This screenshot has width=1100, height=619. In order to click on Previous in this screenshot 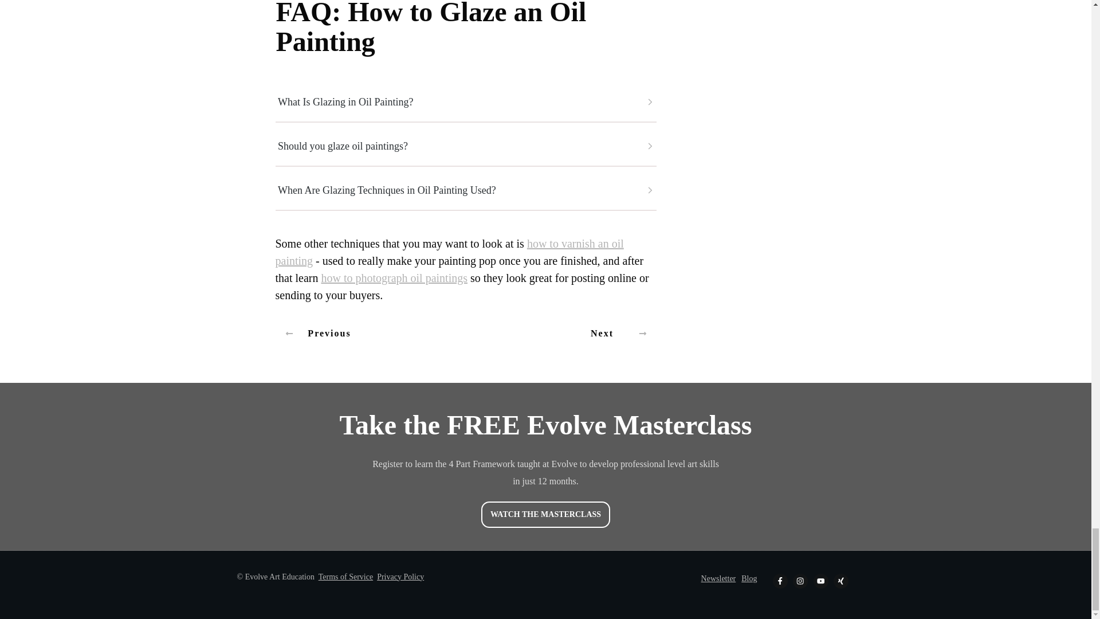, I will do `click(317, 334)`.